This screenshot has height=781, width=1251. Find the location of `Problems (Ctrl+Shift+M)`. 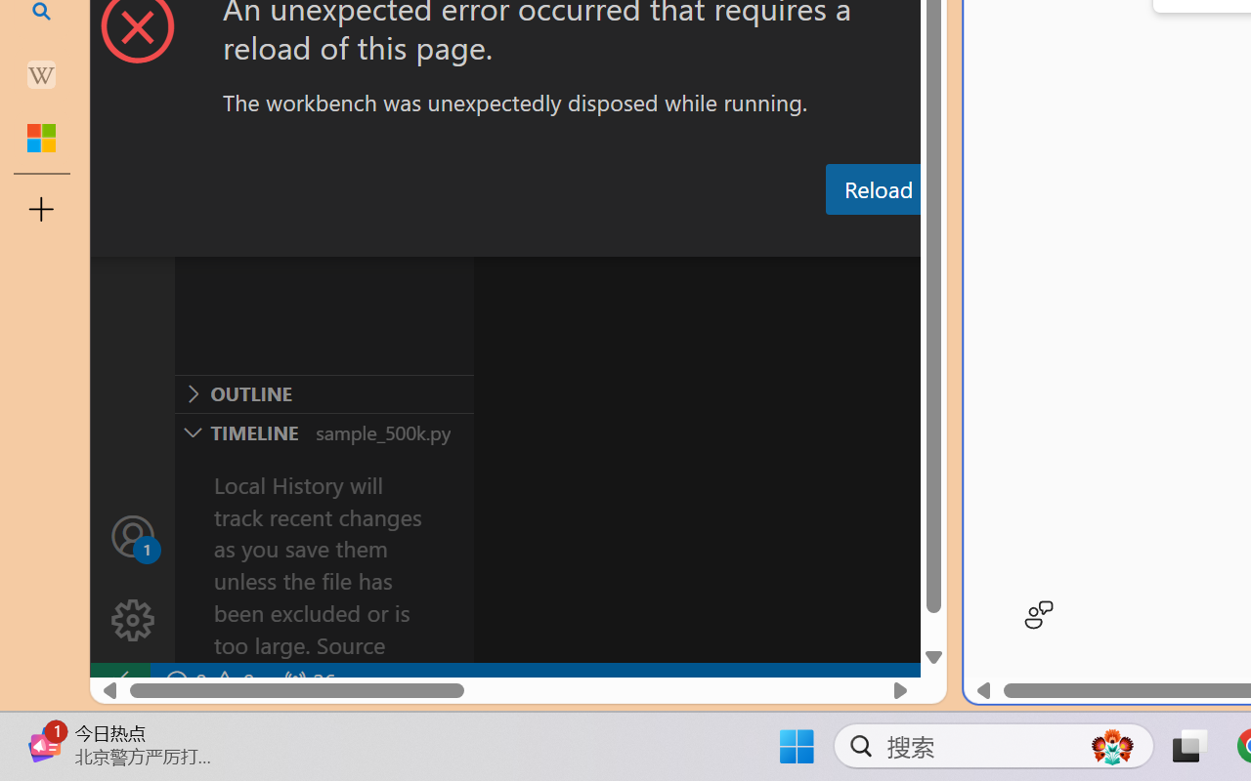

Problems (Ctrl+Shift+M) is located at coordinates (555, 237).